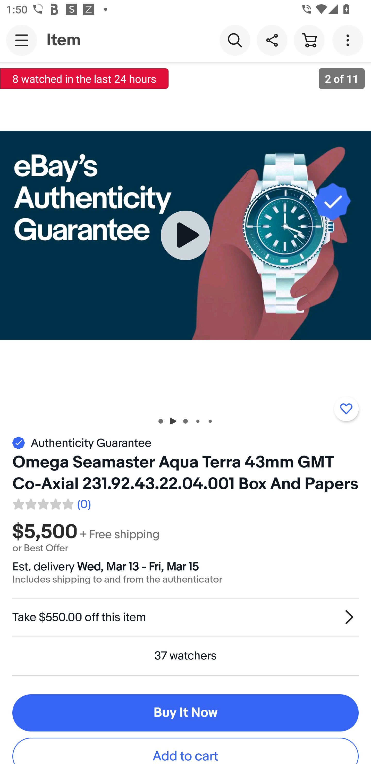 Image resolution: width=371 pixels, height=764 pixels. I want to click on Main navigation, open, so click(22, 40).